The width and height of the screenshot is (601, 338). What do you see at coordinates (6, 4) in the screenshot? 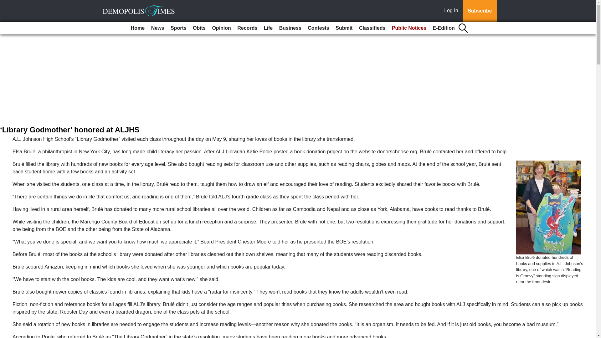
I see `Go` at bounding box center [6, 4].